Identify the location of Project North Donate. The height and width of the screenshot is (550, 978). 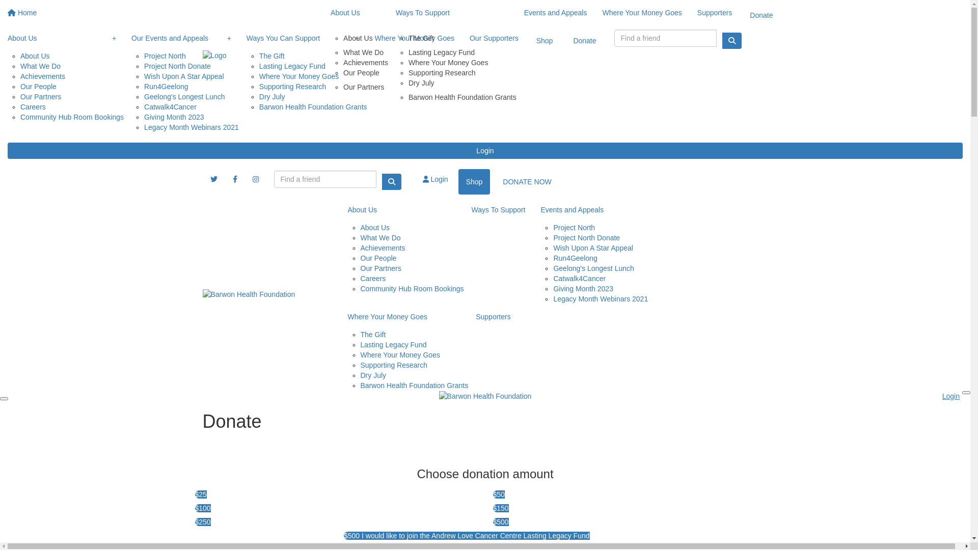
(177, 66).